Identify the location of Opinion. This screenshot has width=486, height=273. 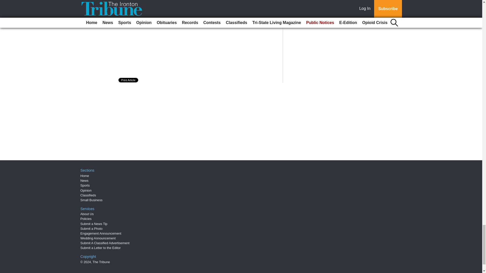
(86, 191).